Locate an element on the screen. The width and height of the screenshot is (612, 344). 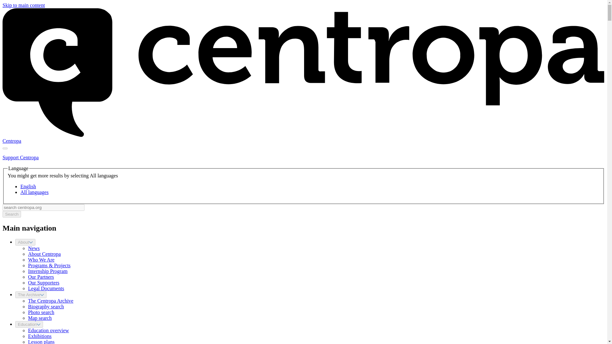
All languages is located at coordinates (34, 192).